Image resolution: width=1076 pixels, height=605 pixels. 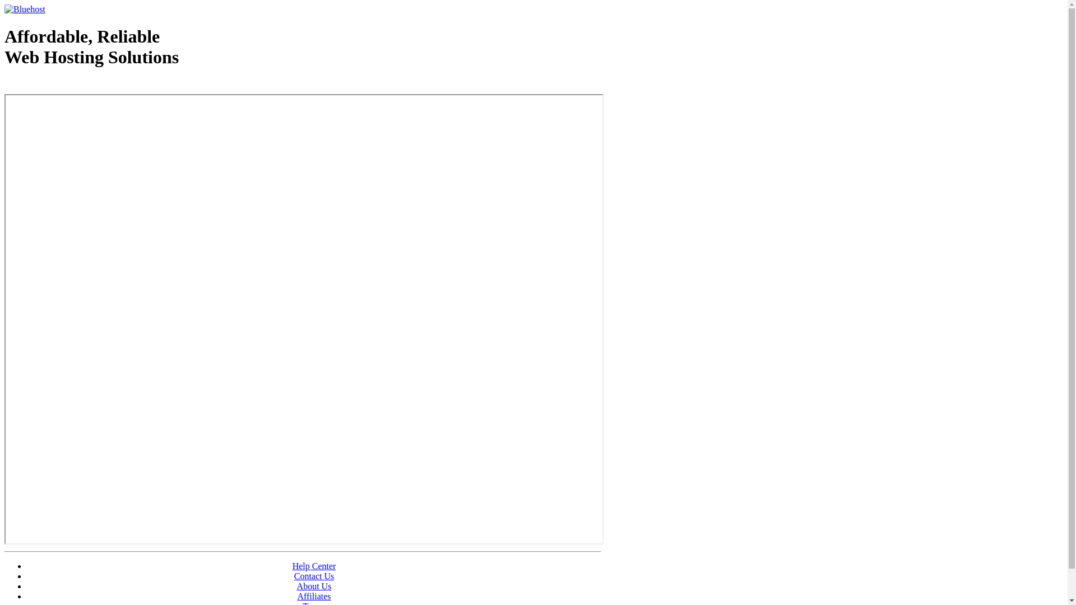 I want to click on Affiliates, so click(x=314, y=596).